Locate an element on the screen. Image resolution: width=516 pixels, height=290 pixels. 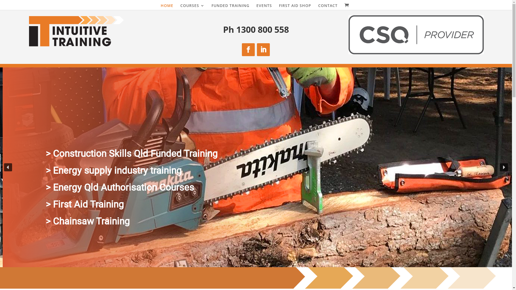
FIRST AID SHOP is located at coordinates (295, 7).